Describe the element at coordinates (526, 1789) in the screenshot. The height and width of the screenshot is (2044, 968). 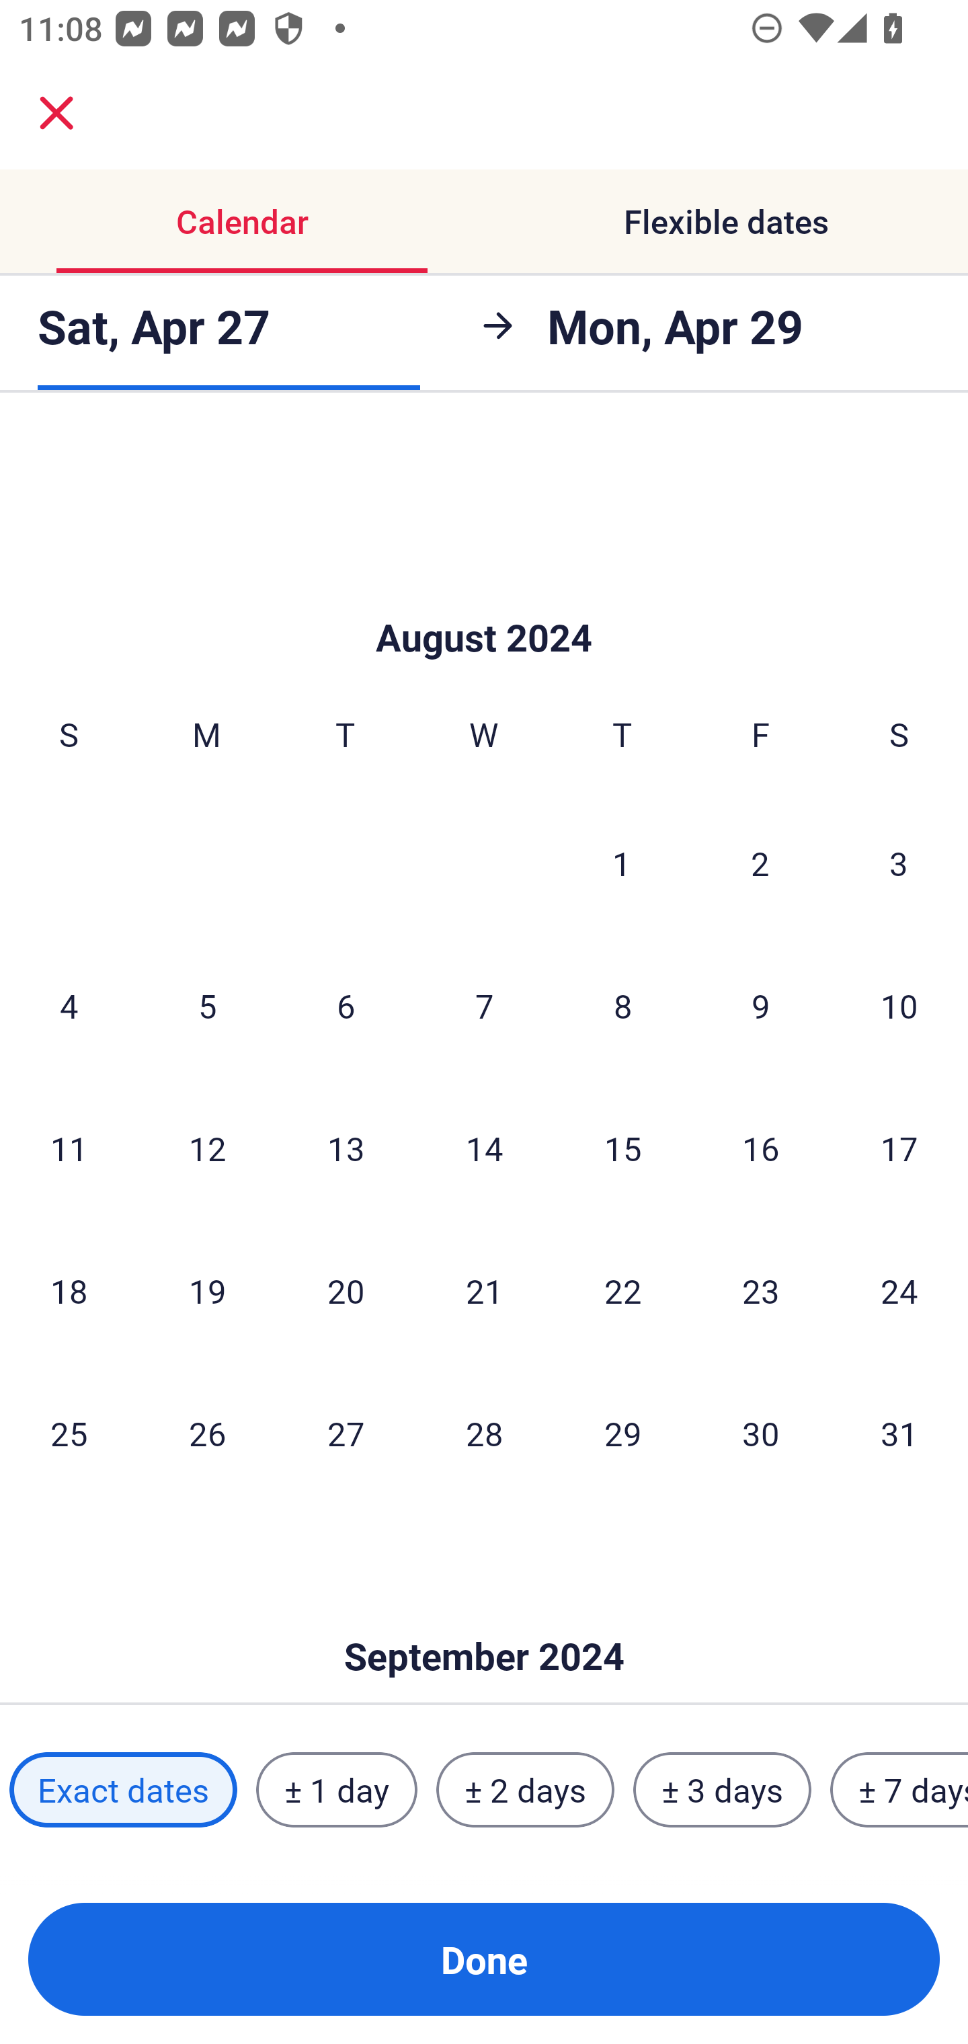
I see `± 2 days` at that location.